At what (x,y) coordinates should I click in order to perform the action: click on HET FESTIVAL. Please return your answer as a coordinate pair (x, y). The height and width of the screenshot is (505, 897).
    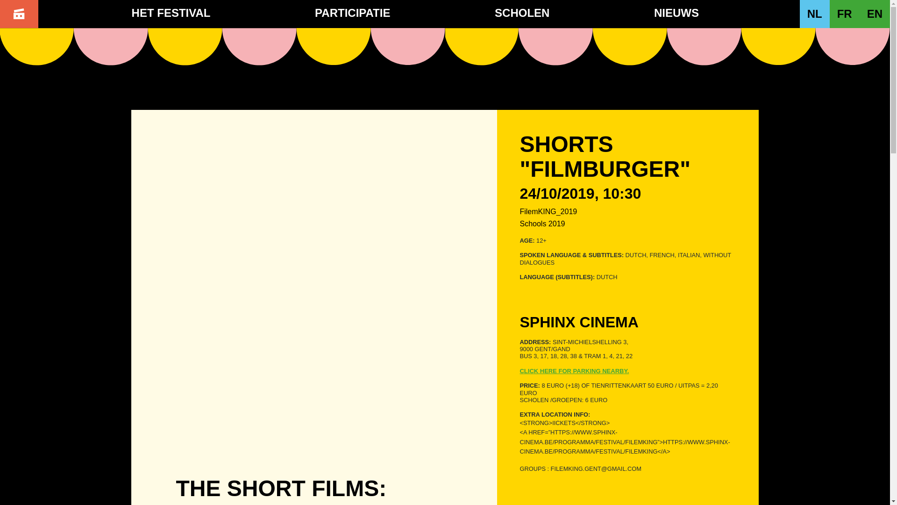
    Looking at the image, I should click on (171, 13).